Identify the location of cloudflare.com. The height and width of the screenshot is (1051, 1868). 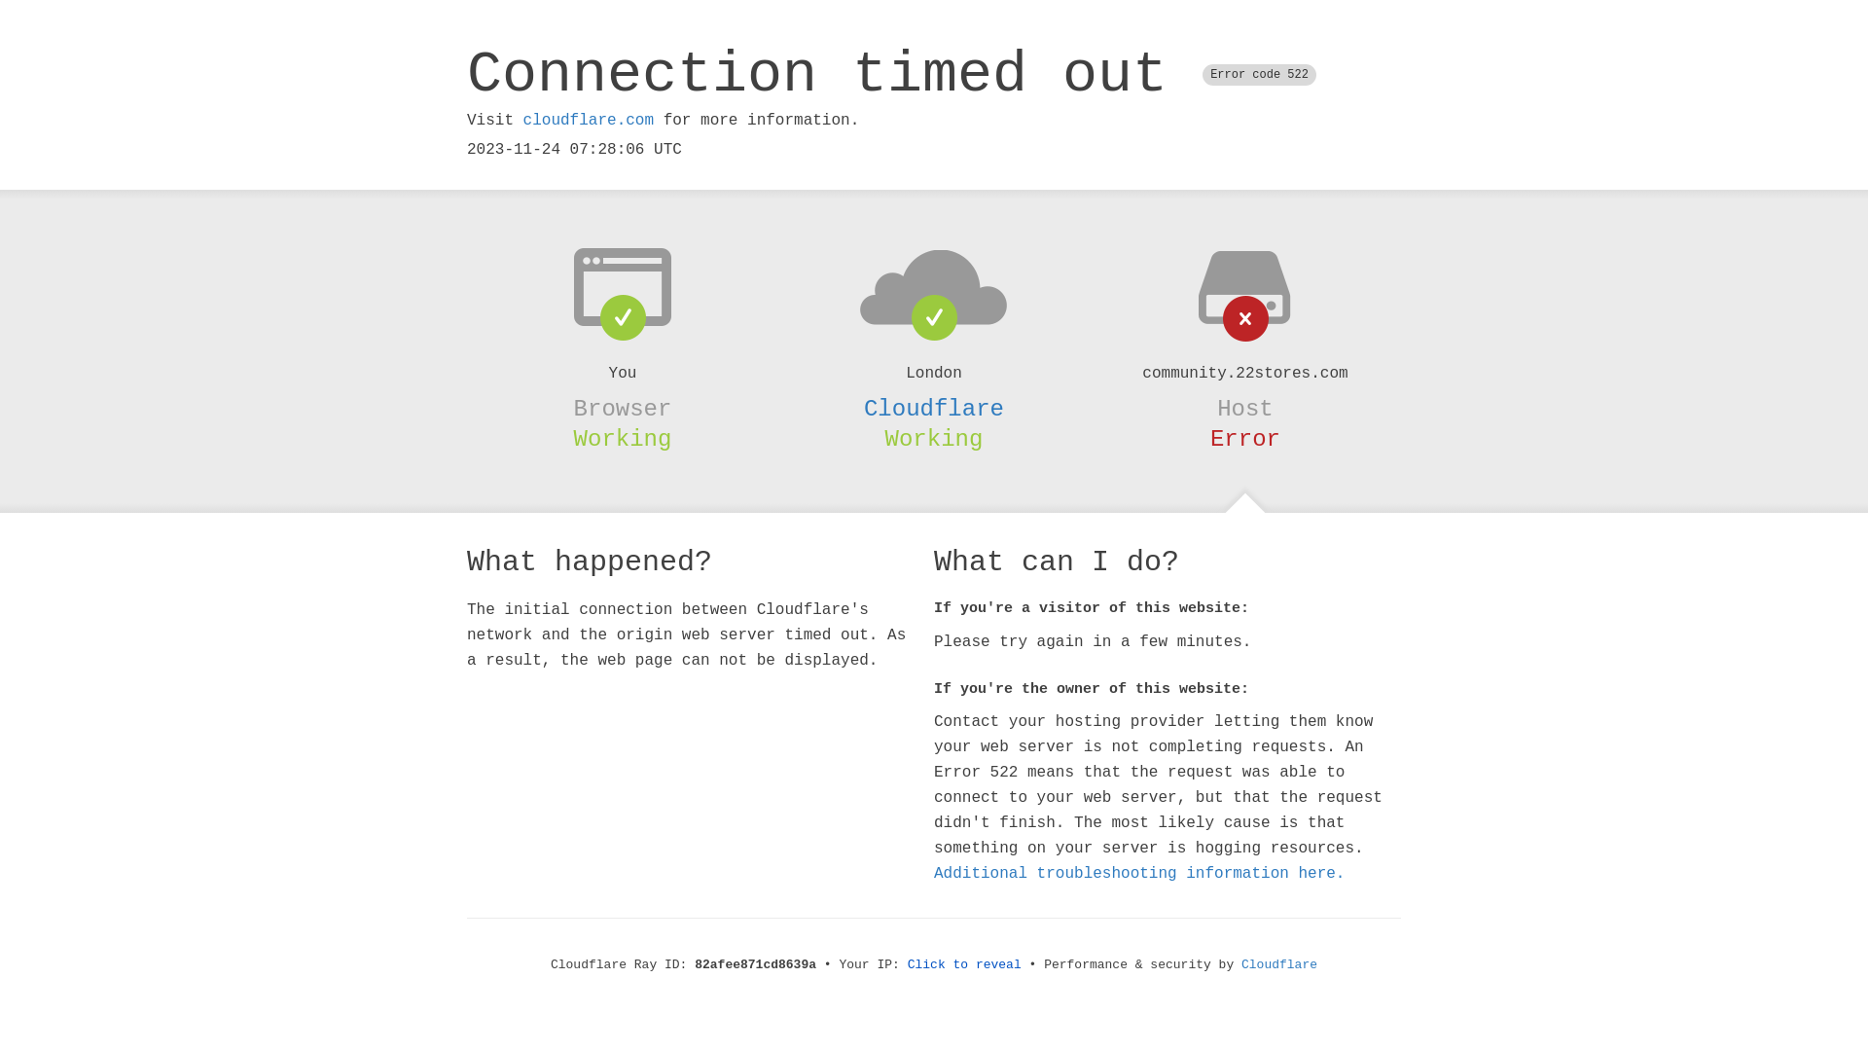
(589, 121).